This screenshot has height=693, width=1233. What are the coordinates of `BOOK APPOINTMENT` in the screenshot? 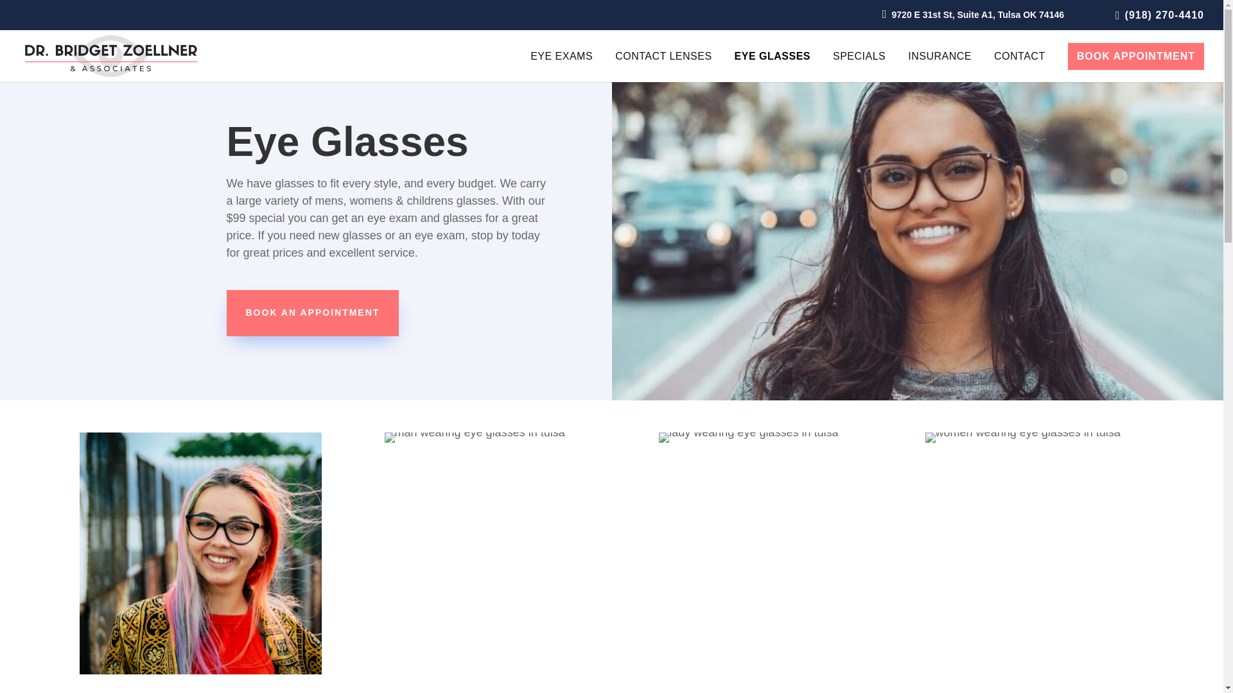 It's located at (1135, 56).